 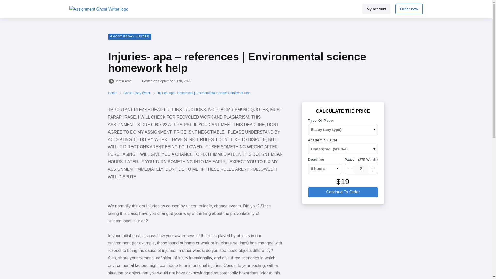 What do you see at coordinates (130, 37) in the screenshot?
I see `GHOST ESSAY WRITER` at bounding box center [130, 37].